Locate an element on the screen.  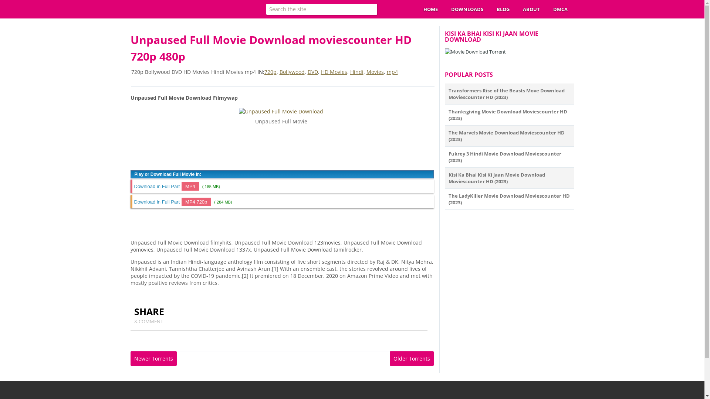
Fukrey 3 Hindi Movie Download Moviescounter (2023) is located at coordinates (504, 157).